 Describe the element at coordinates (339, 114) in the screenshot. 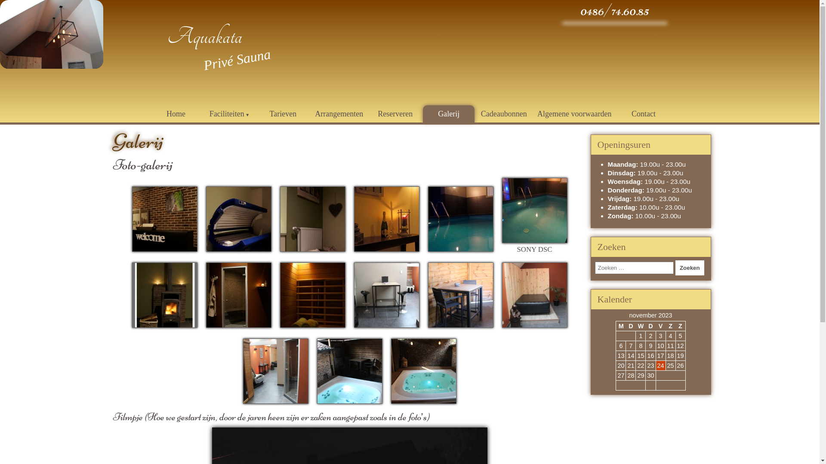

I see `Arrangementen` at that location.